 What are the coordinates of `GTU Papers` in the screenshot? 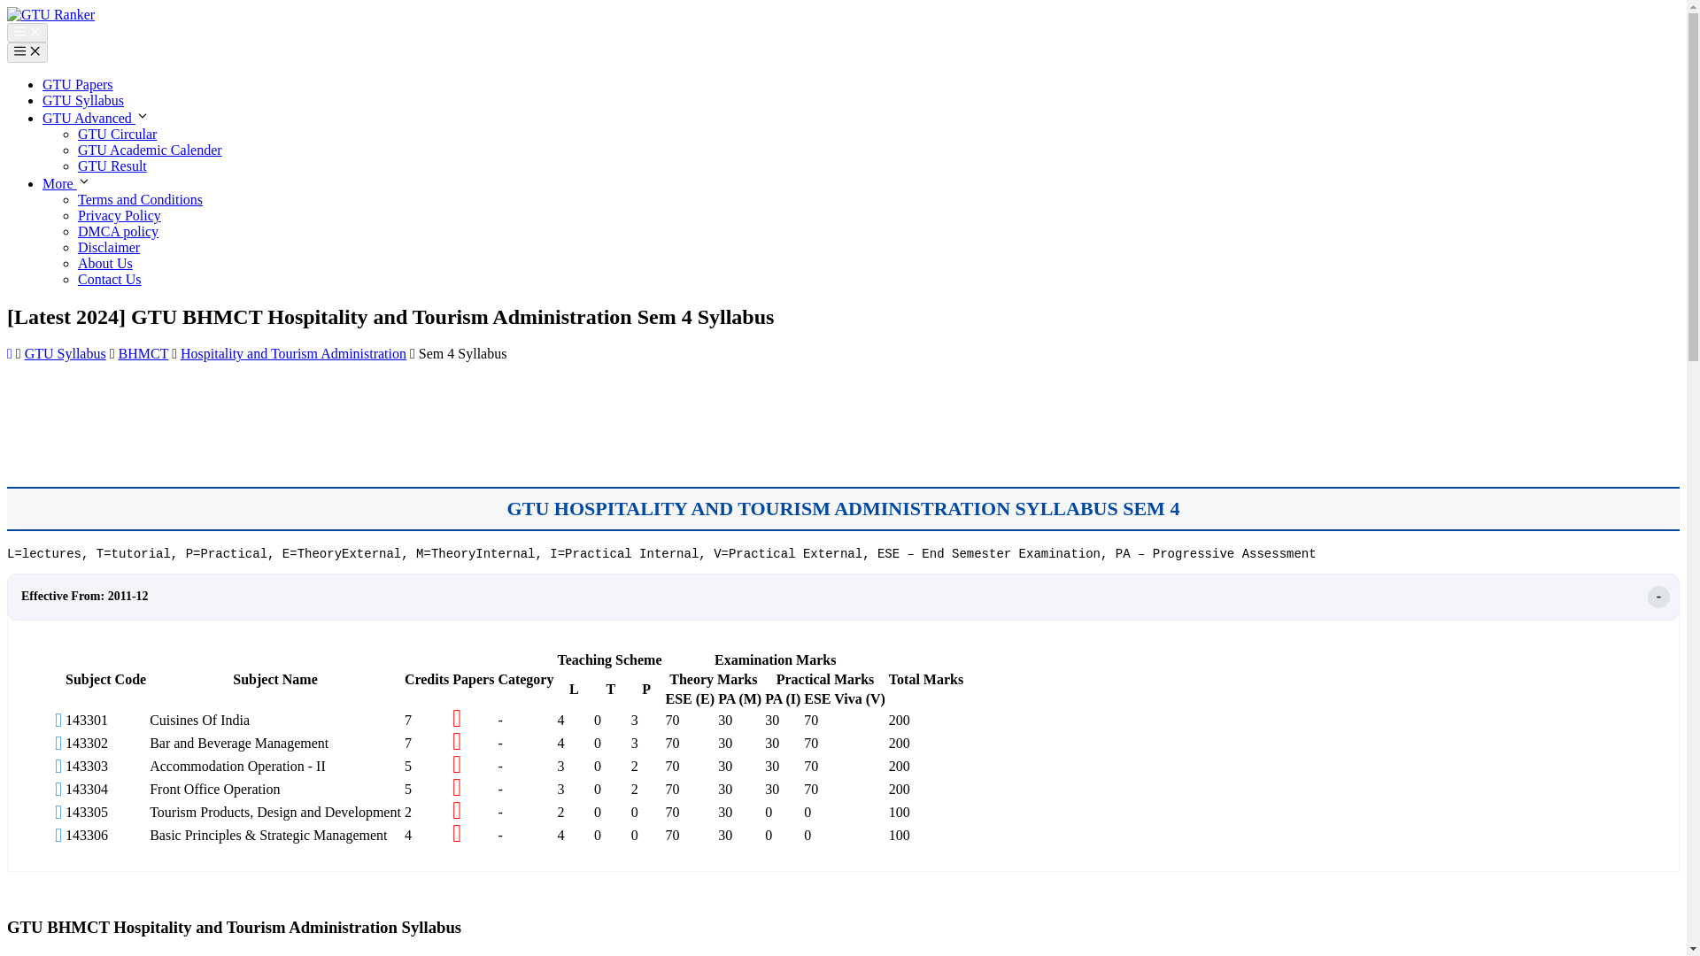 It's located at (78, 84).